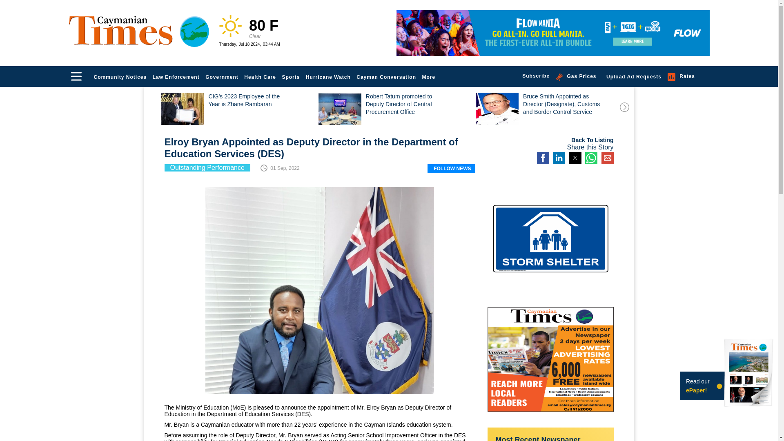 This screenshot has height=441, width=784. What do you see at coordinates (222, 77) in the screenshot?
I see `Government` at bounding box center [222, 77].